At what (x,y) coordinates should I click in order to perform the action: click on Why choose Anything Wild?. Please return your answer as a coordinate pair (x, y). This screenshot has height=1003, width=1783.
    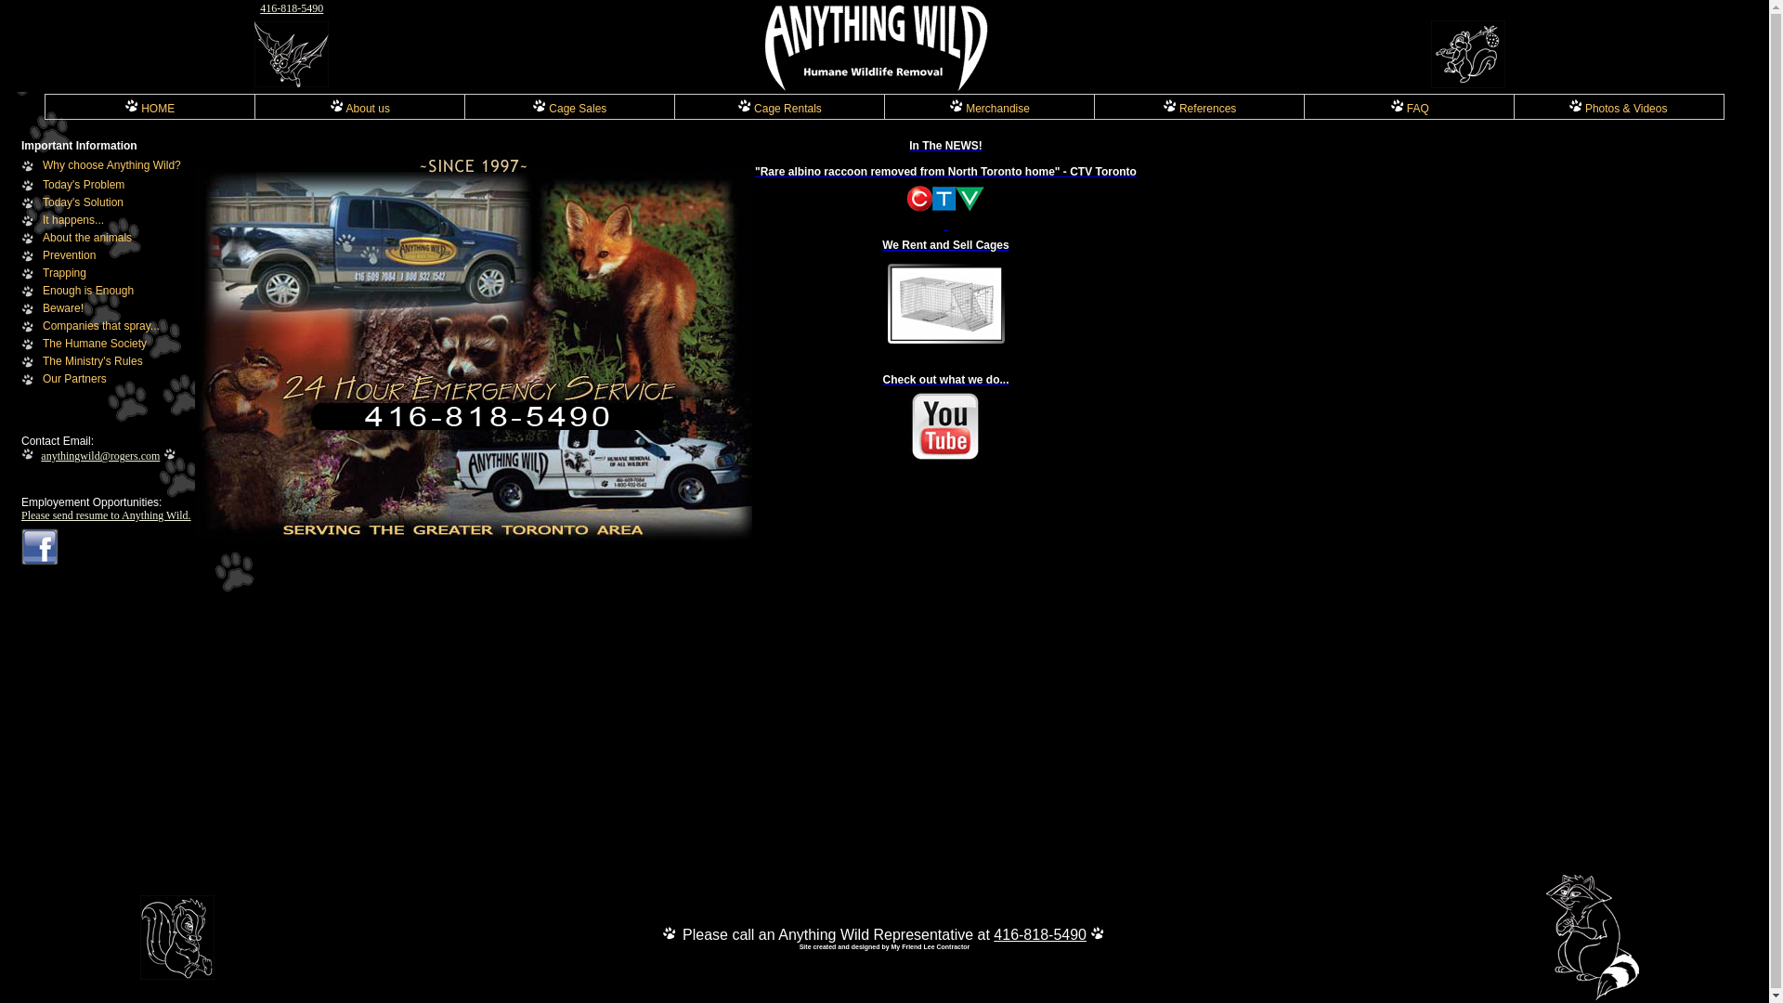
    Looking at the image, I should click on (111, 165).